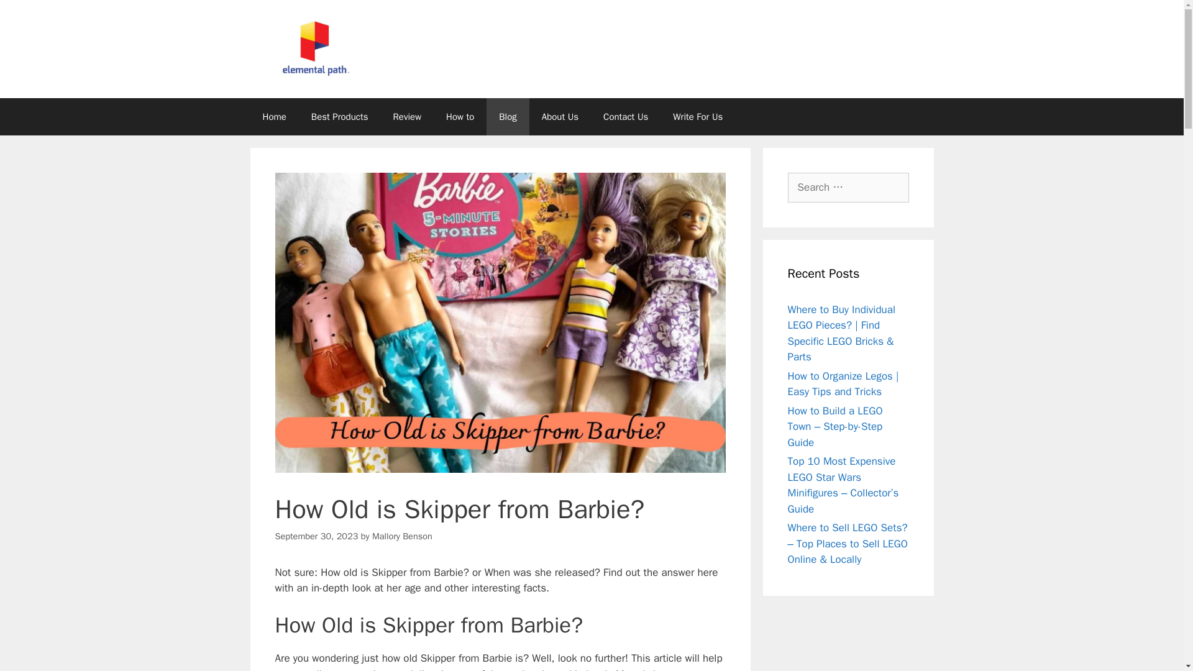 Image resolution: width=1193 pixels, height=671 pixels. Describe the element at coordinates (402, 536) in the screenshot. I see `Mallory Benson` at that location.